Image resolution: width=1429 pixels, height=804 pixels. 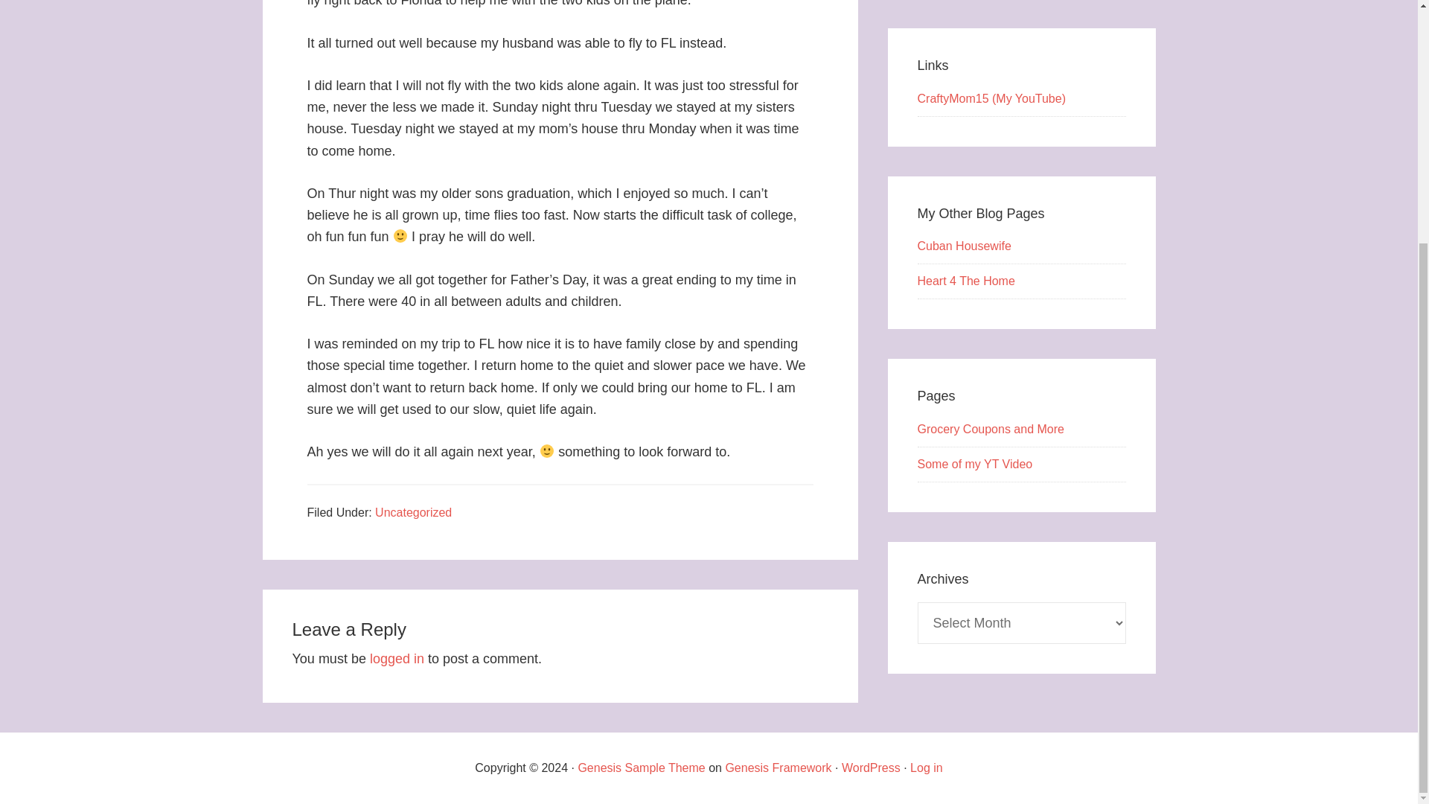 I want to click on Grocery Coupons and More, so click(x=990, y=429).